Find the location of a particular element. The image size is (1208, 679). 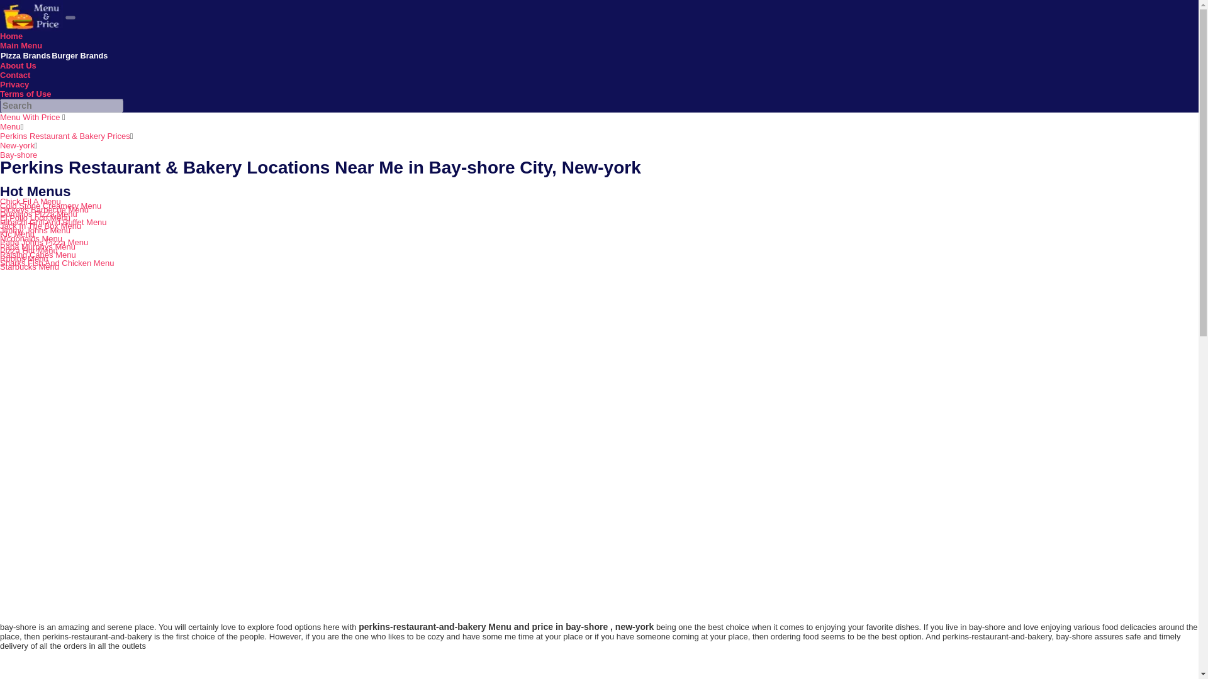

Menu is located at coordinates (10, 127).